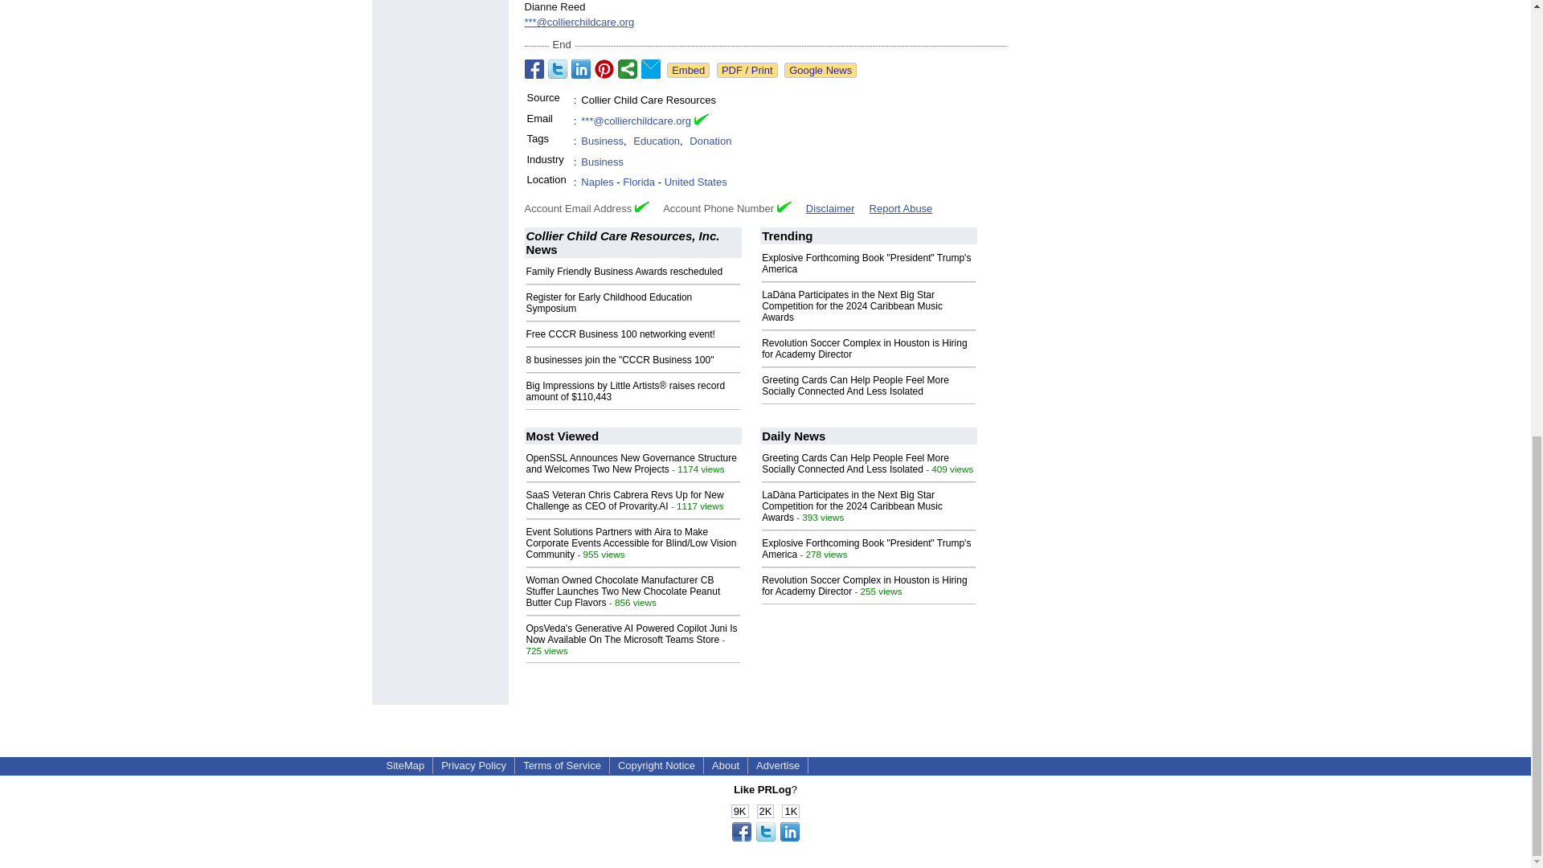 The height and width of the screenshot is (868, 1543). What do you see at coordinates (558, 69) in the screenshot?
I see `Share on Twitter` at bounding box center [558, 69].